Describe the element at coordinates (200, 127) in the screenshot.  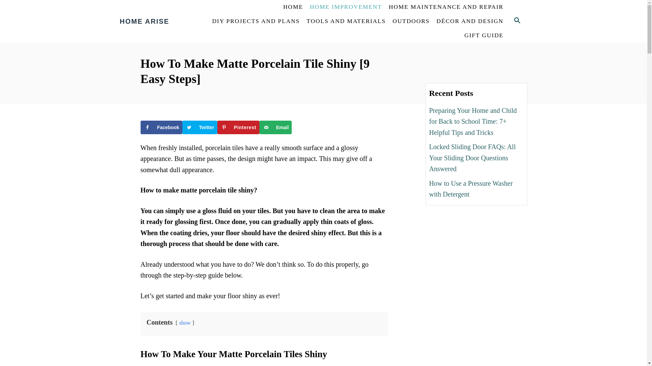
I see `Share on Twitter` at that location.